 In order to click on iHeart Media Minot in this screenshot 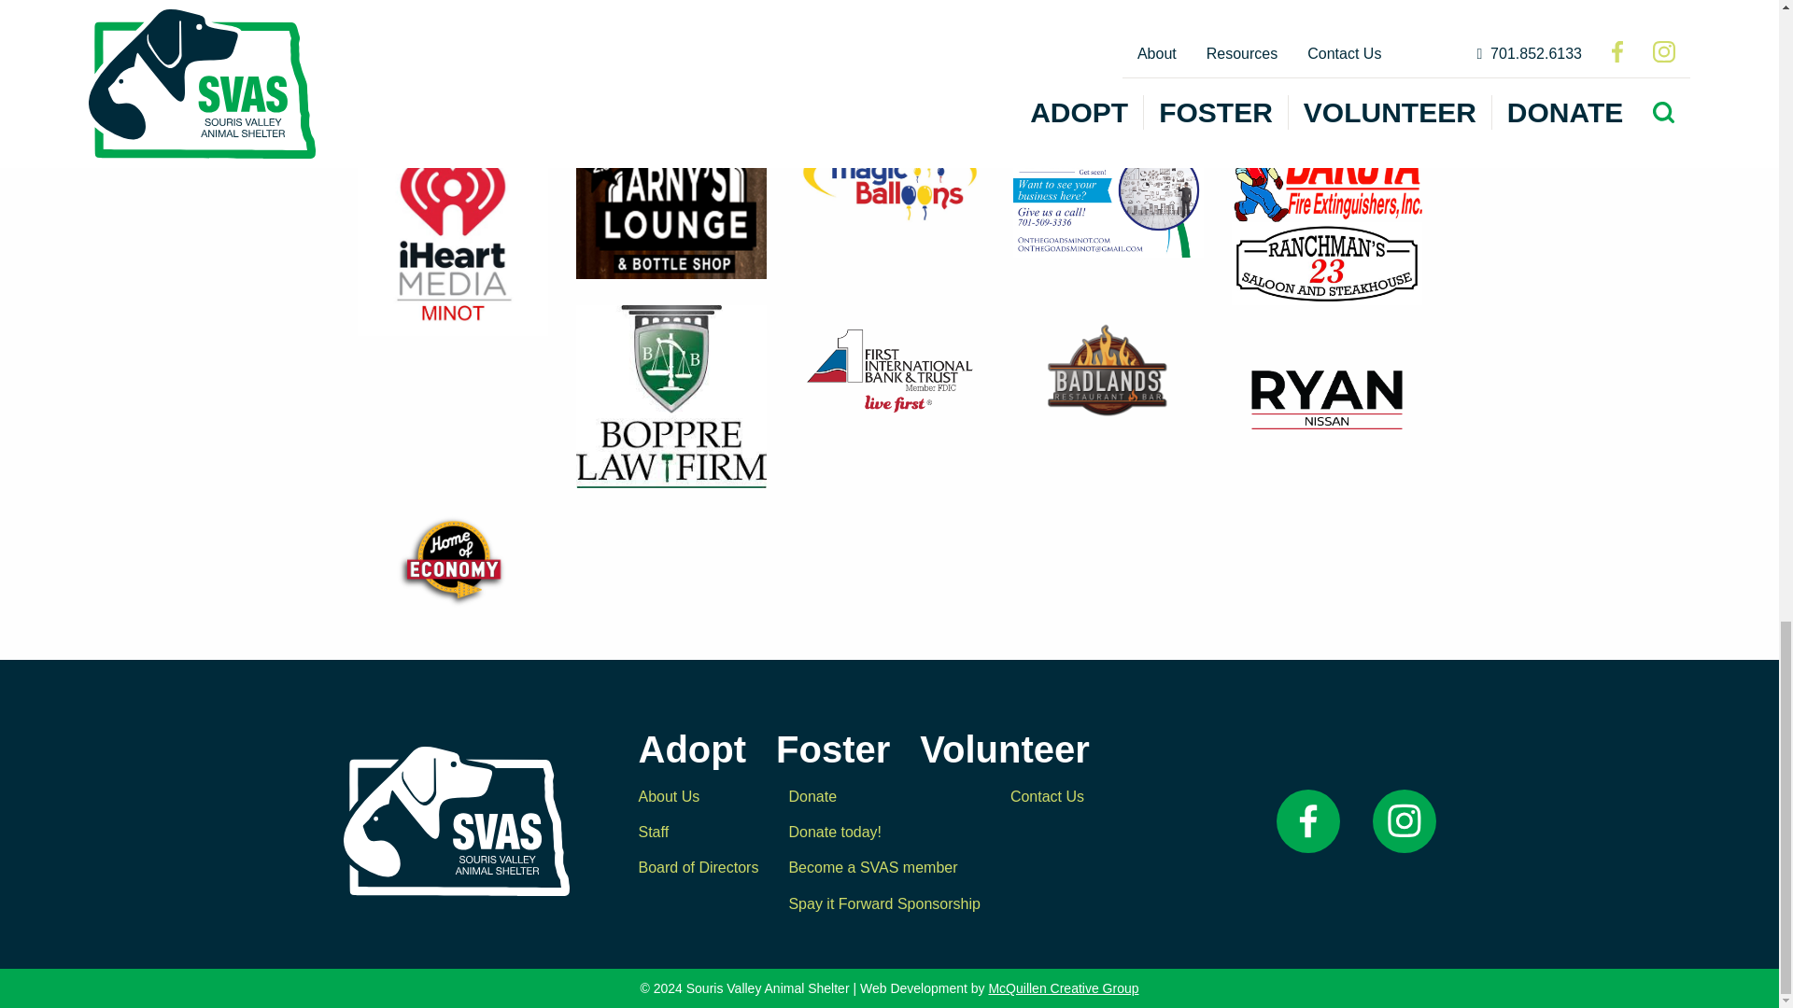, I will do `click(452, 235)`.